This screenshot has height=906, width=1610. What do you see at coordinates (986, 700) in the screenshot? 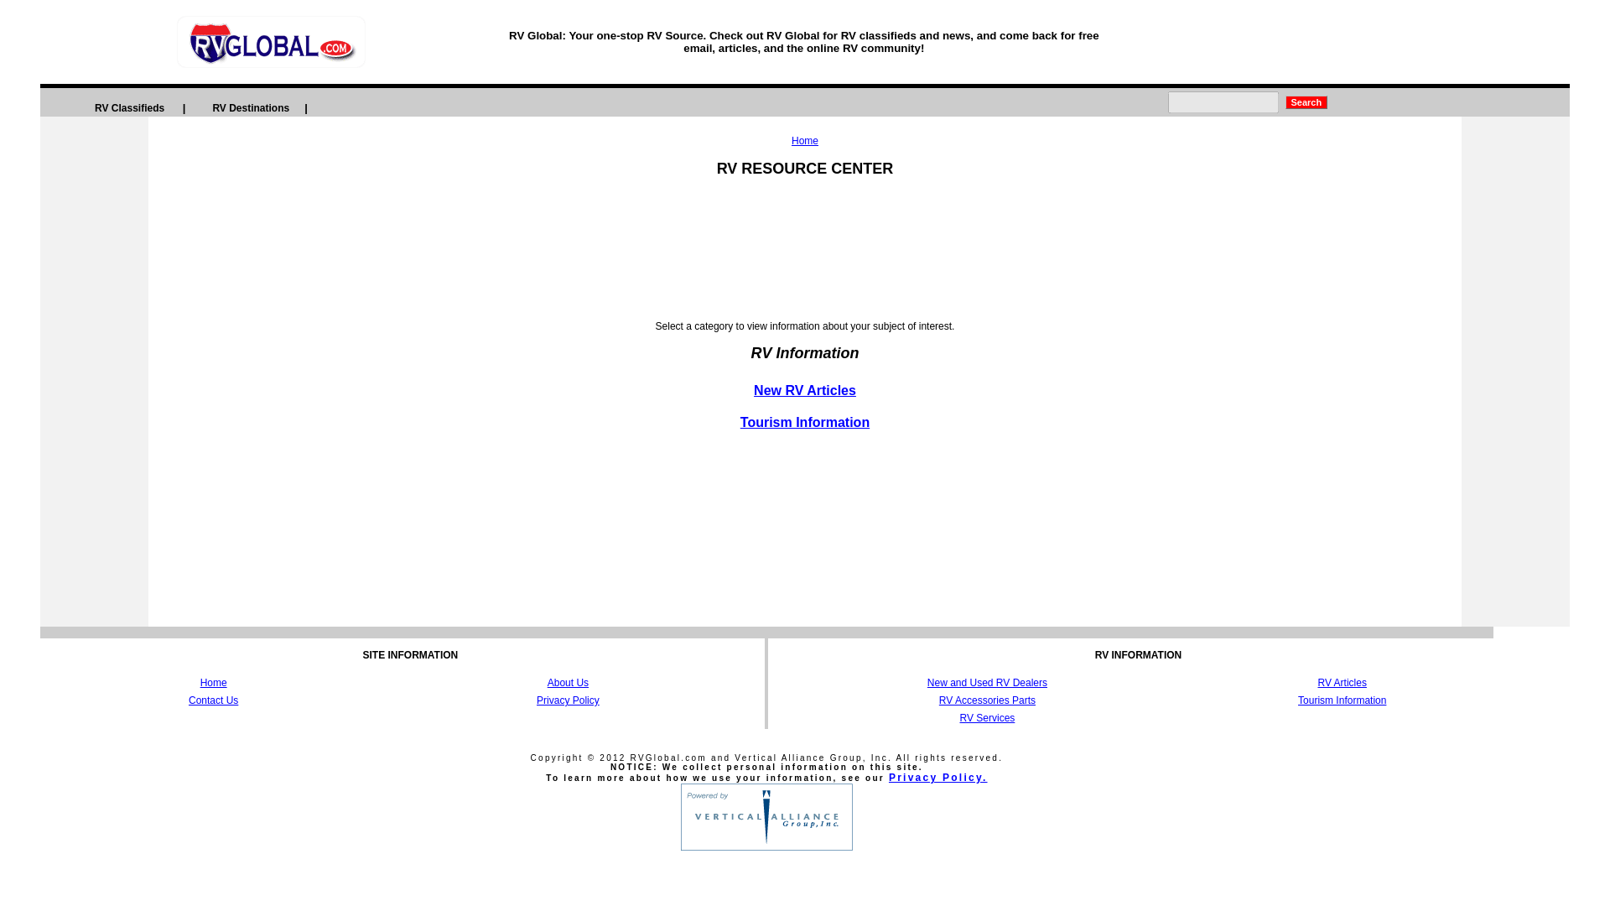
I see `RV Accessories Parts` at bounding box center [986, 700].